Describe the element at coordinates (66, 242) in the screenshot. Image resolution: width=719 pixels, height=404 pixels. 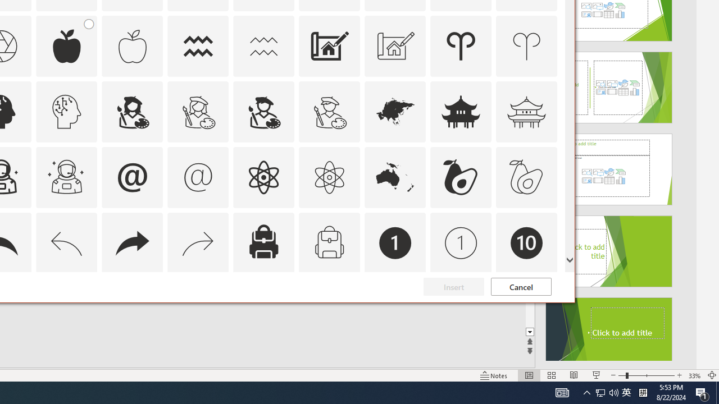
I see `AutomationID: Icons_Back_LTR_M` at that location.